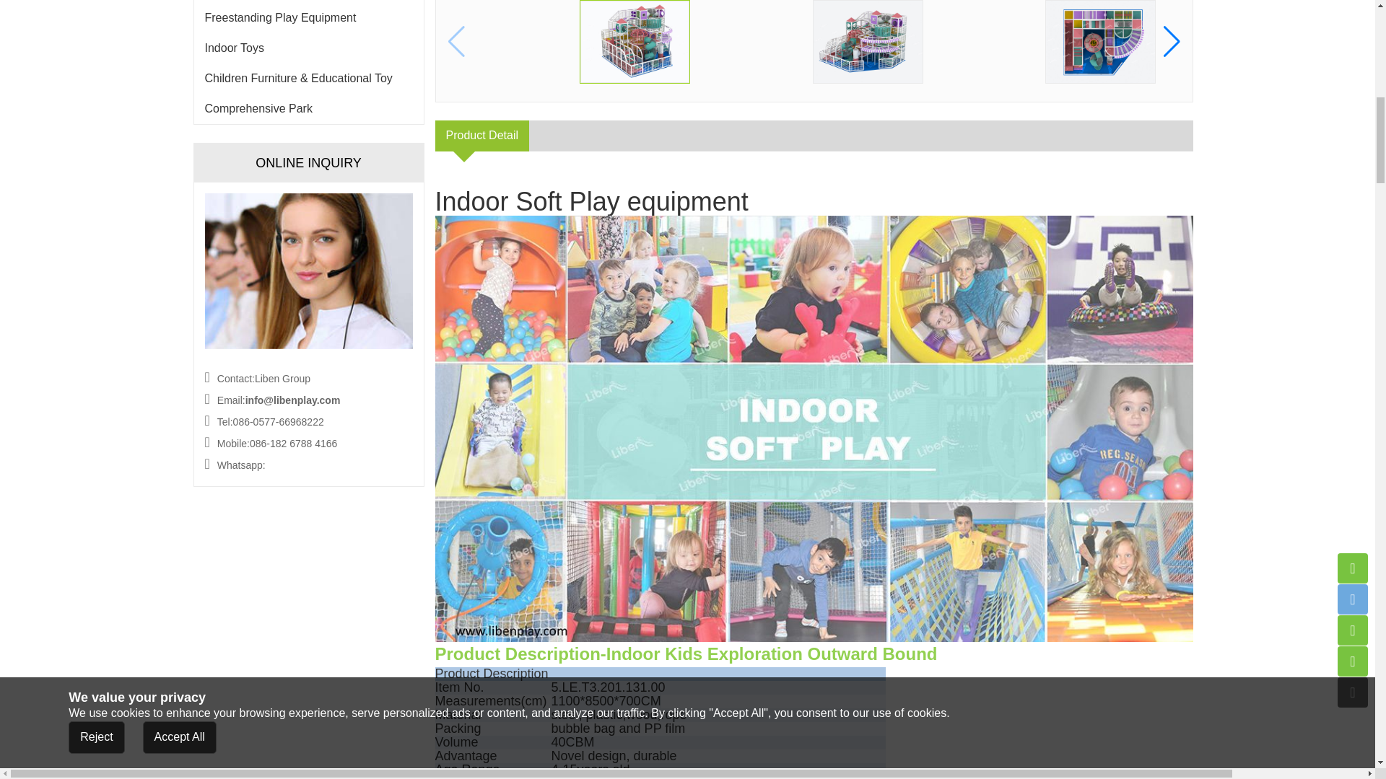  Describe the element at coordinates (309, 48) in the screenshot. I see `Indoor Toys` at that location.